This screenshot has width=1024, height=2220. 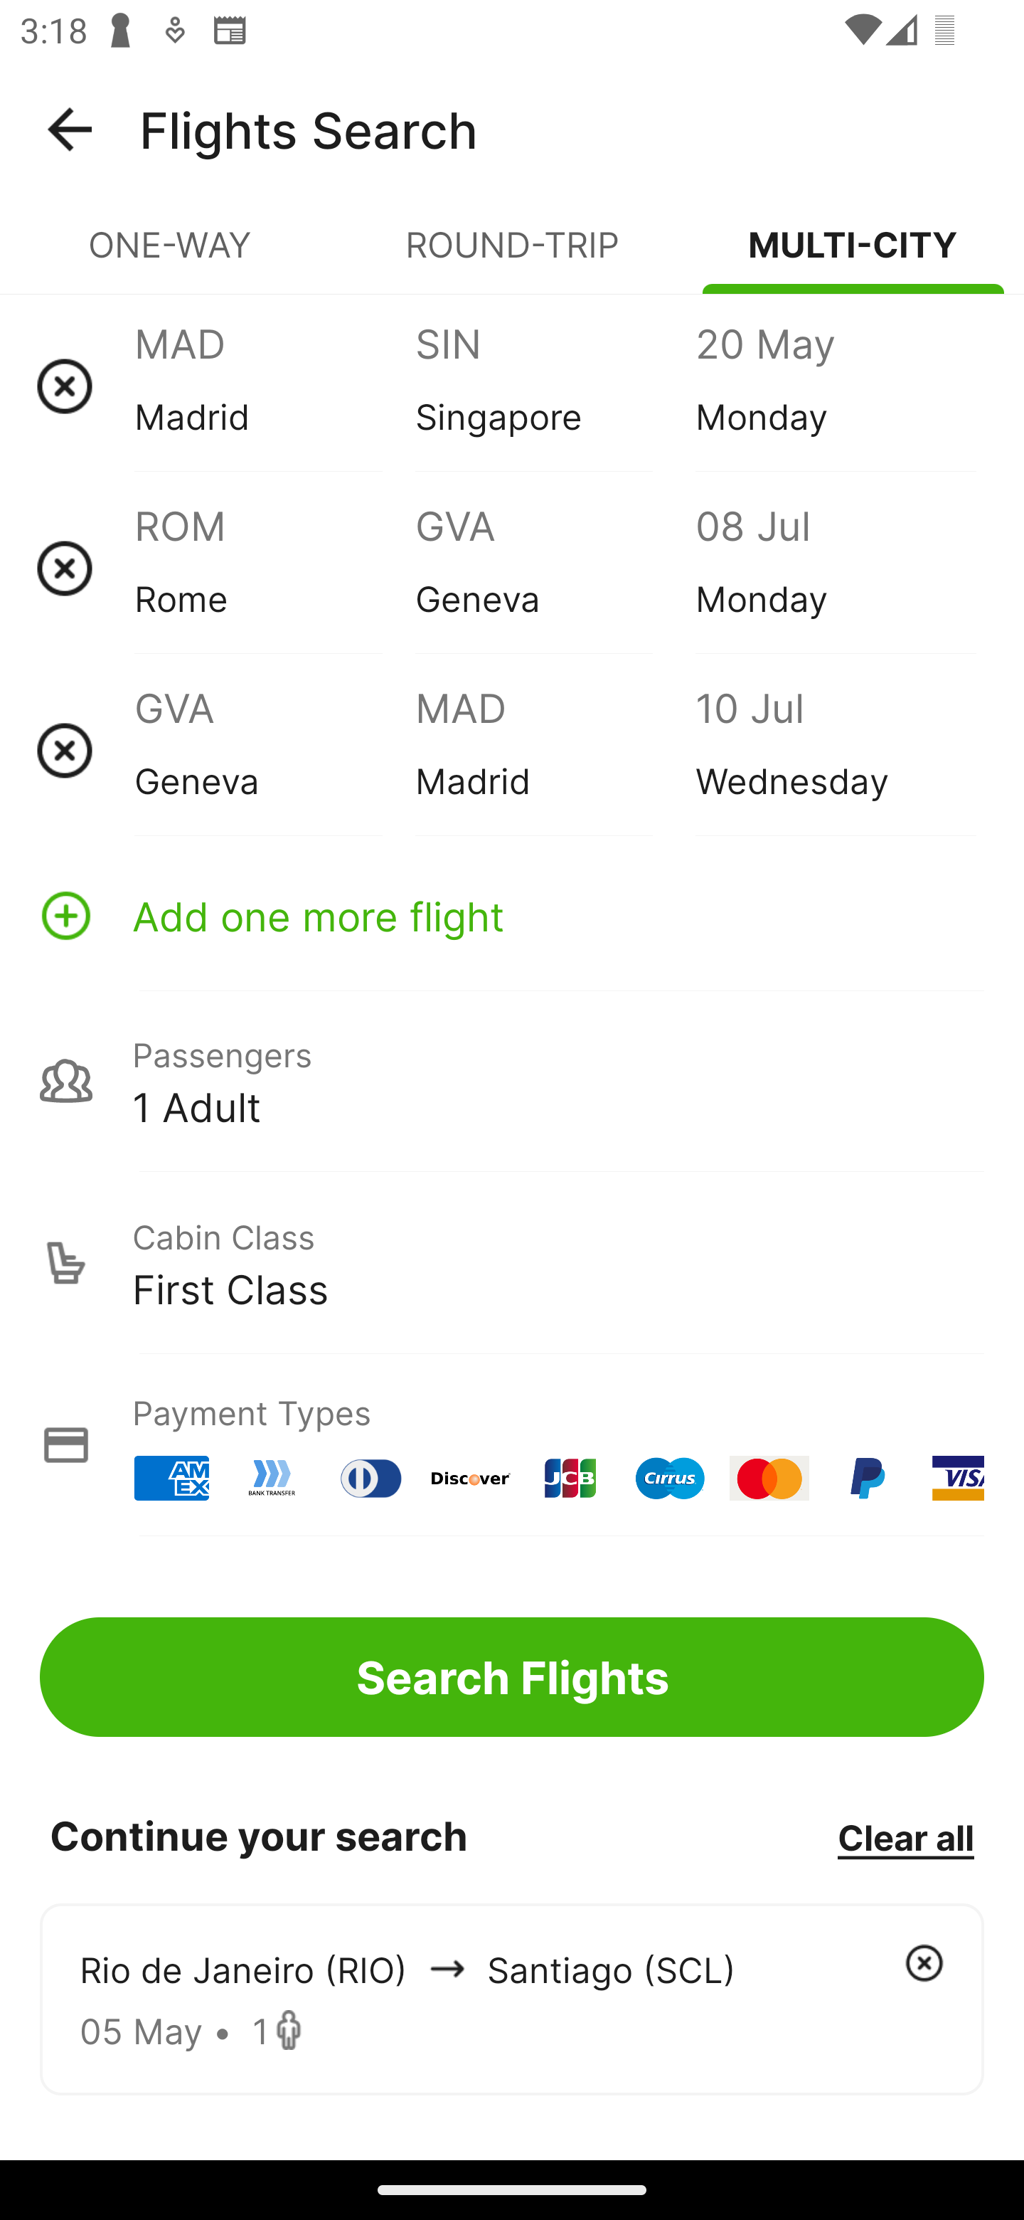 What do you see at coordinates (512, 1676) in the screenshot?
I see `Search Flights` at bounding box center [512, 1676].